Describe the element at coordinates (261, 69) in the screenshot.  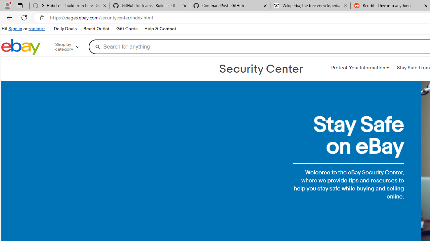
I see `Security Center` at that location.